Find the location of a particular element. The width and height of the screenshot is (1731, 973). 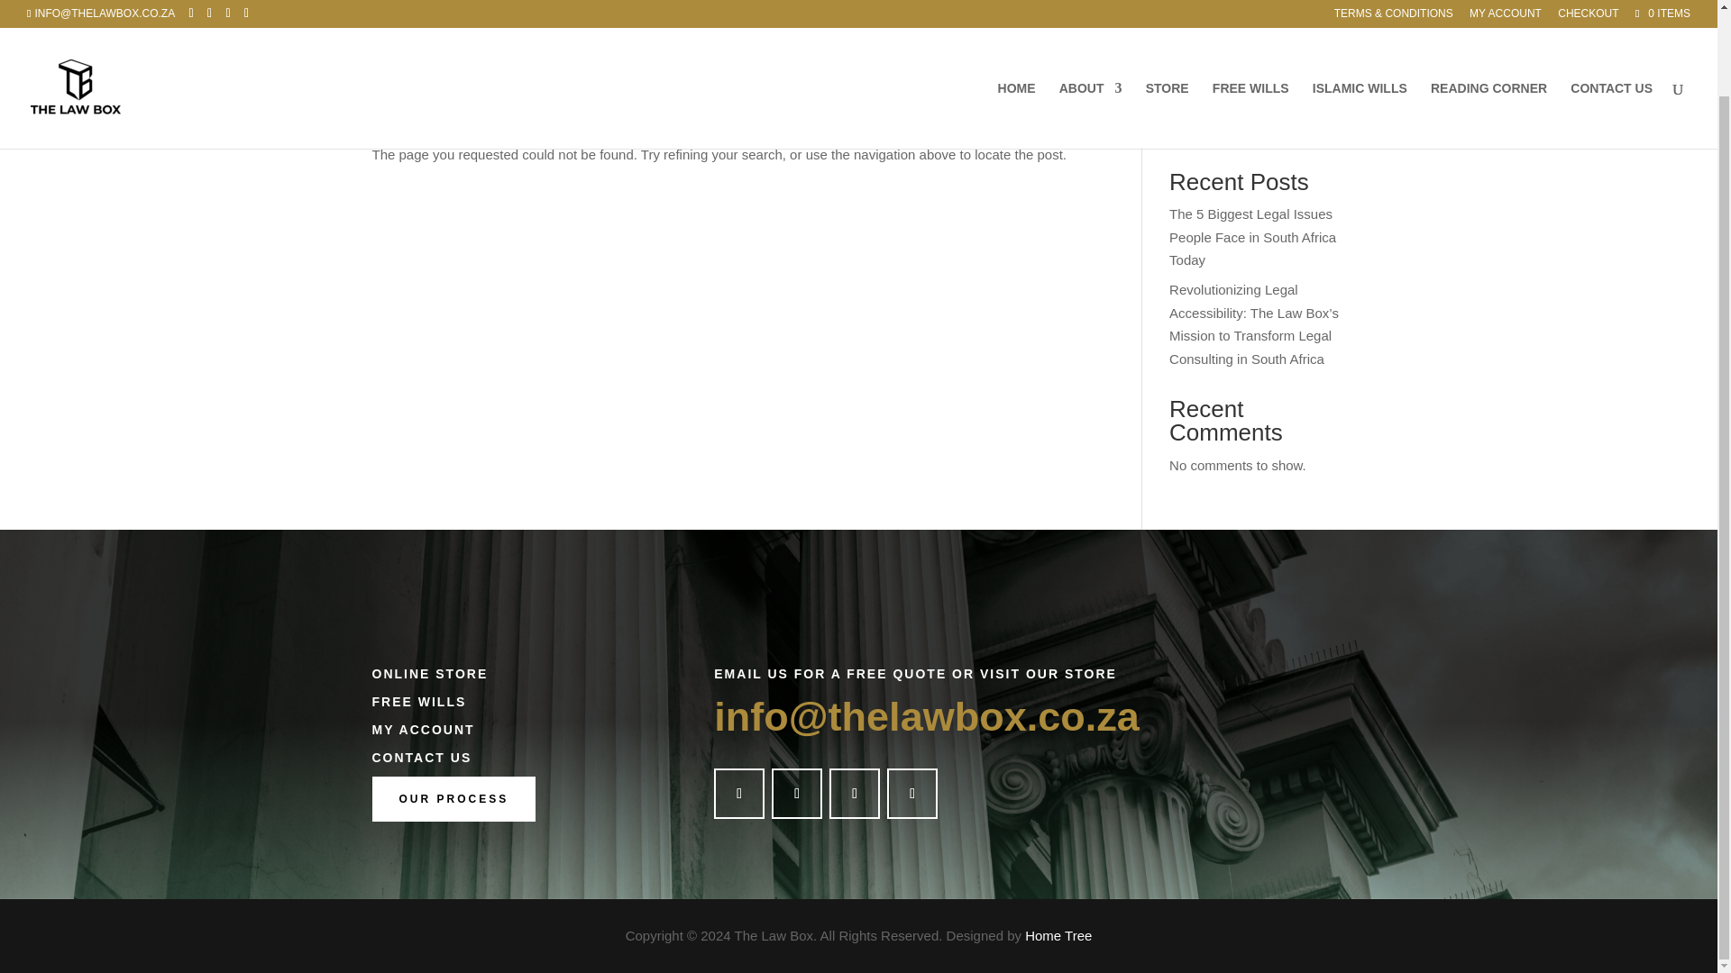

Search is located at coordinates (1316, 124).